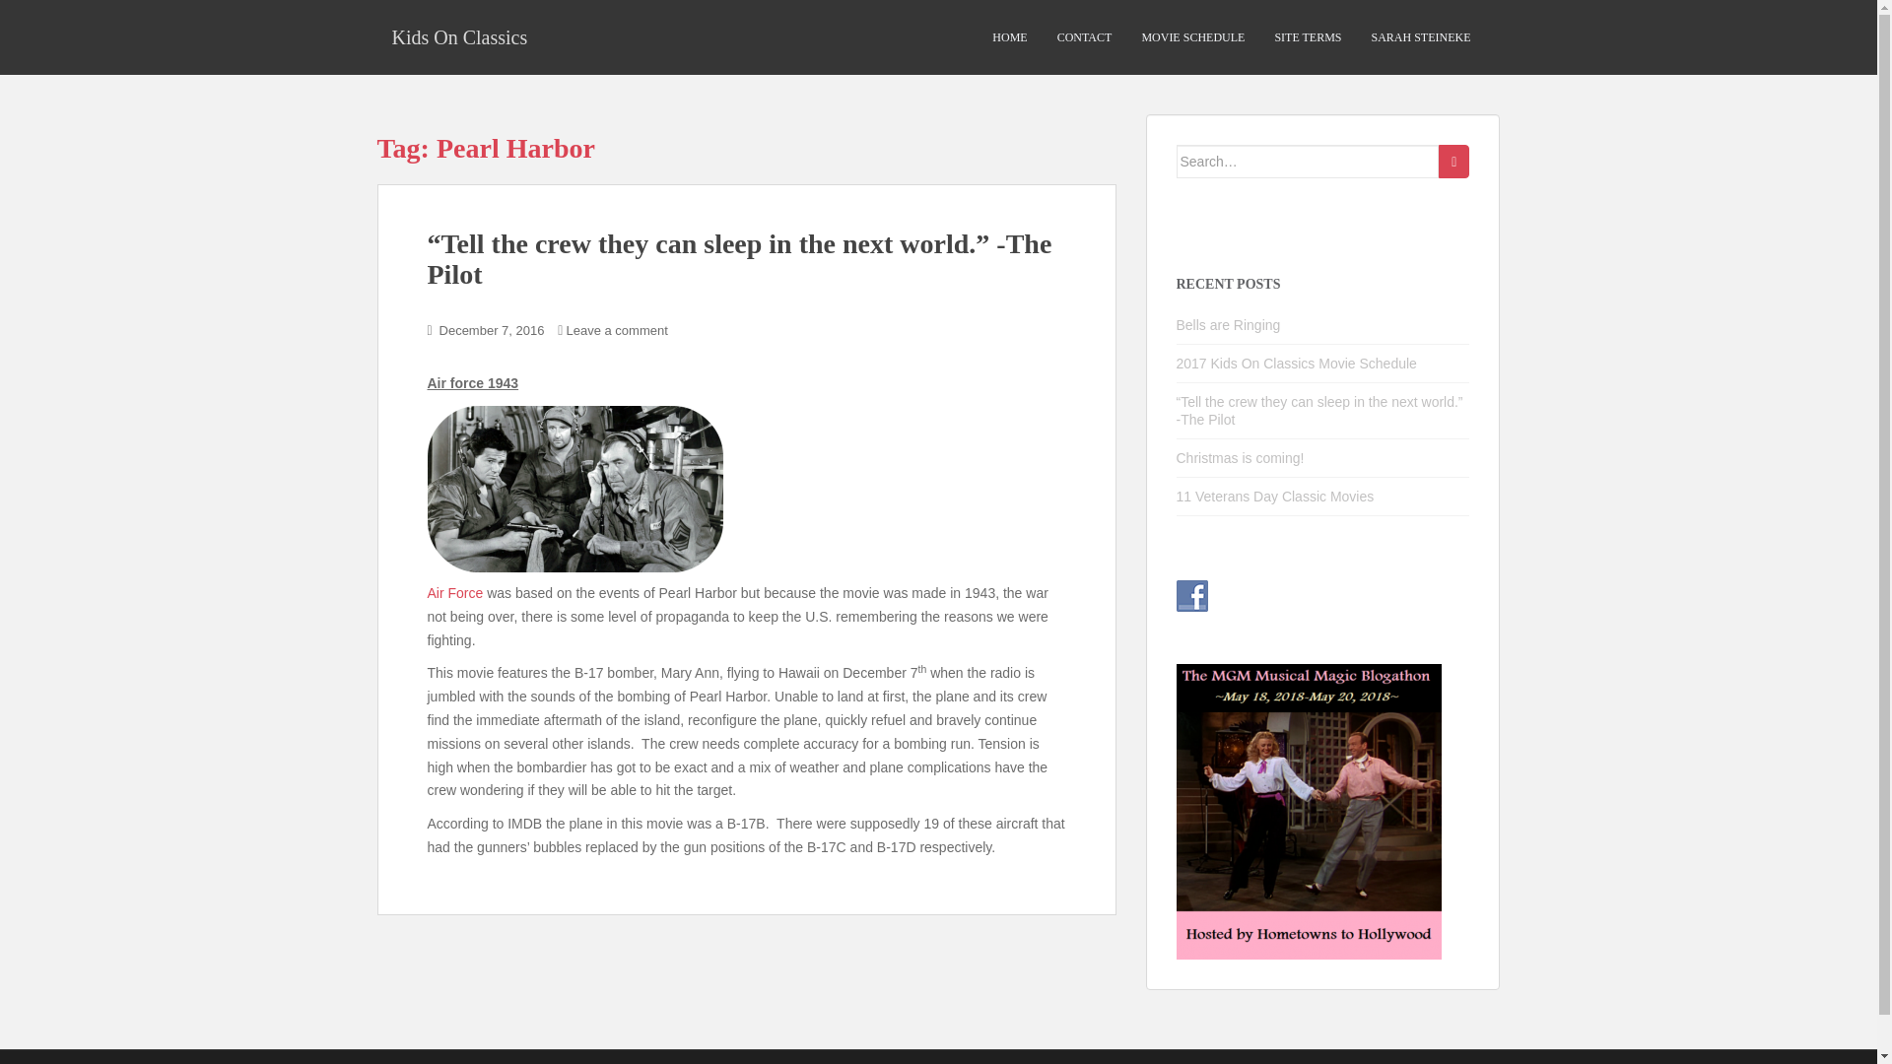 Image resolution: width=1892 pixels, height=1064 pixels. What do you see at coordinates (491, 331) in the screenshot?
I see `December 7, 2016` at bounding box center [491, 331].